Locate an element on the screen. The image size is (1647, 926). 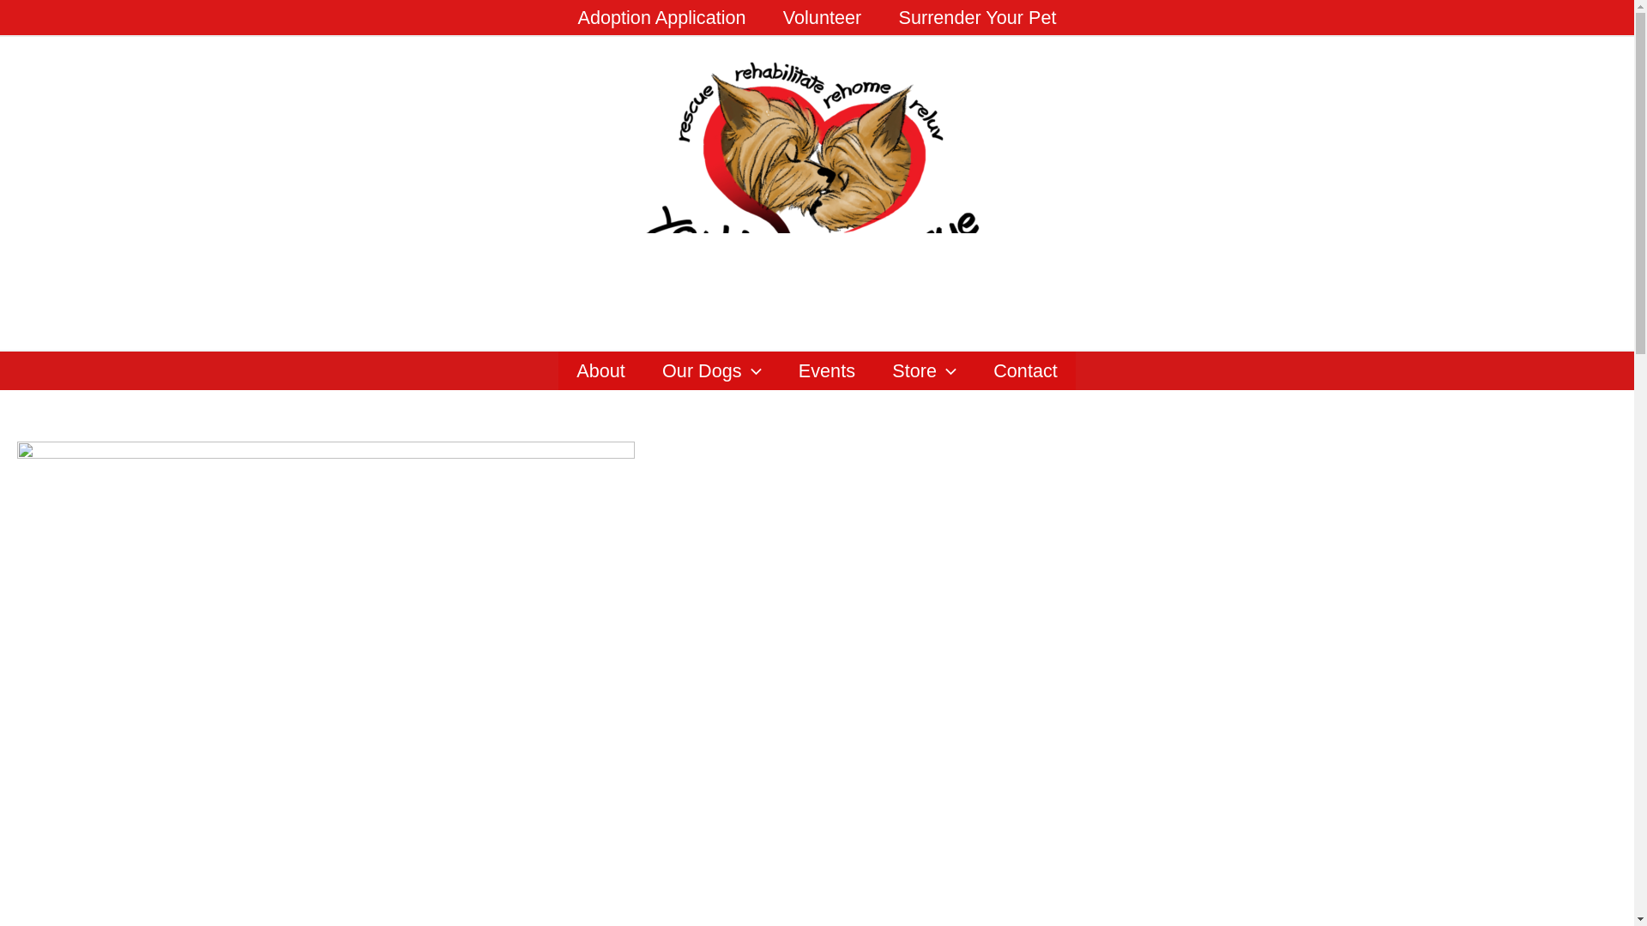
Store is located at coordinates (925, 370).